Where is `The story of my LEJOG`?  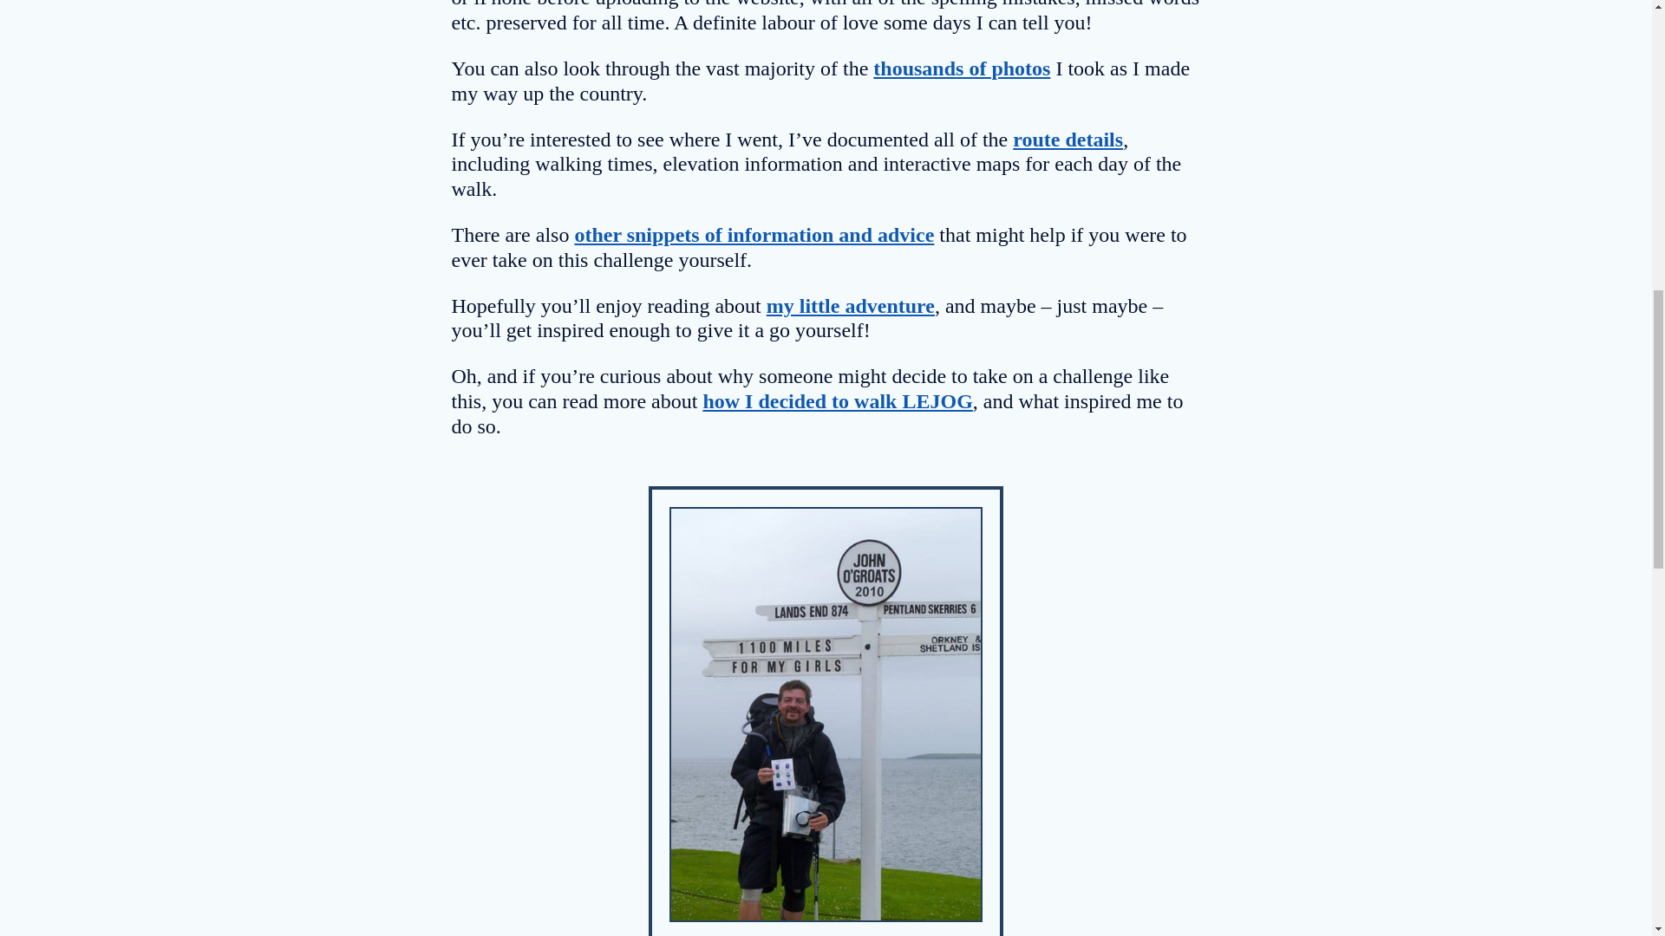 The story of my LEJOG is located at coordinates (850, 306).